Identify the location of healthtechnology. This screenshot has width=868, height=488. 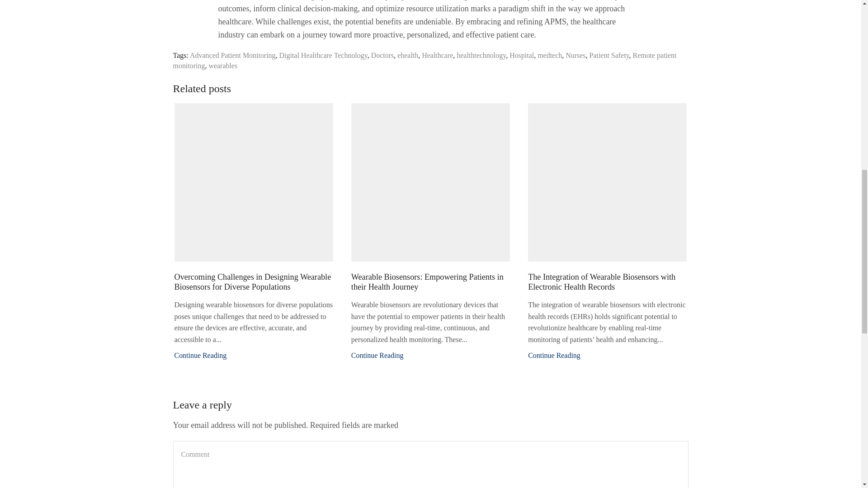
(481, 55).